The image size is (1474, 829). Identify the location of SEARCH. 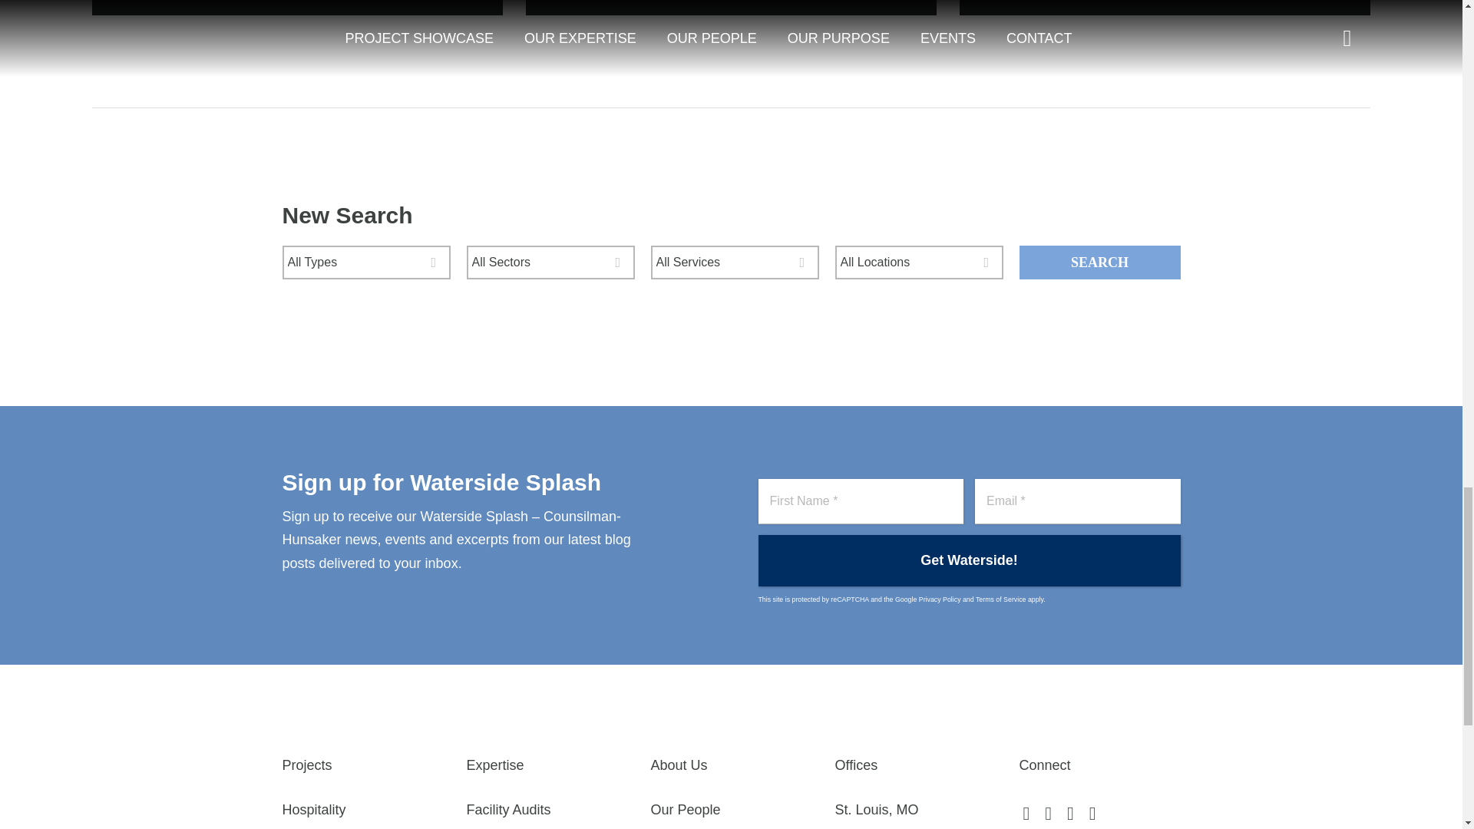
(1099, 262).